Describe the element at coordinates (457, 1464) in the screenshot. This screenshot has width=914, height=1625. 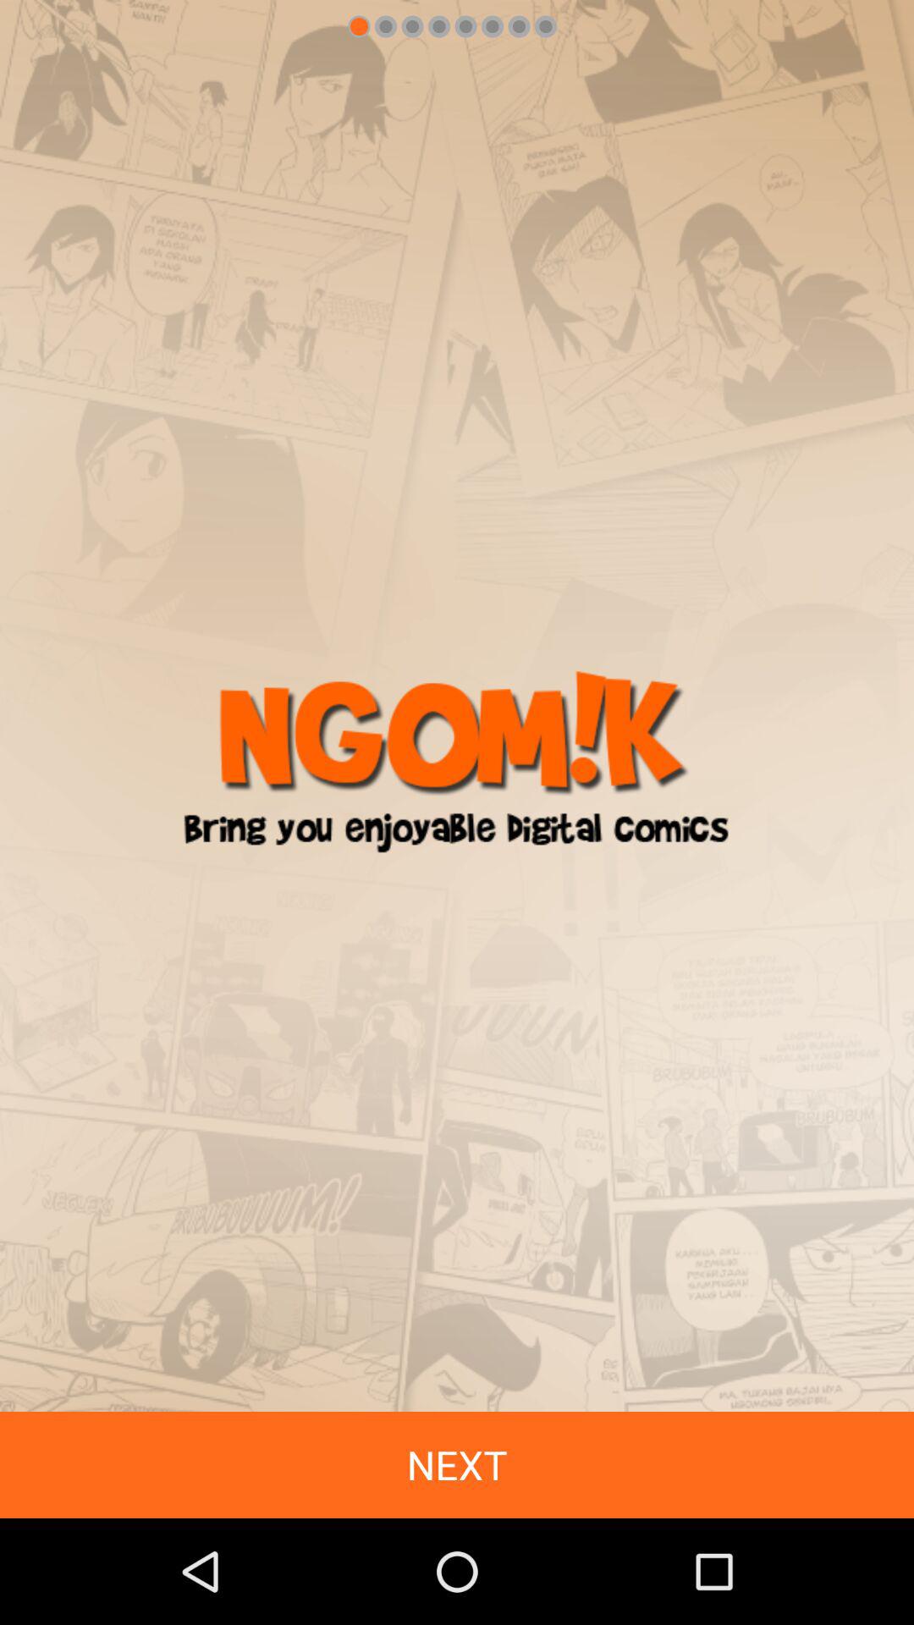
I see `open the icon at the bottom` at that location.